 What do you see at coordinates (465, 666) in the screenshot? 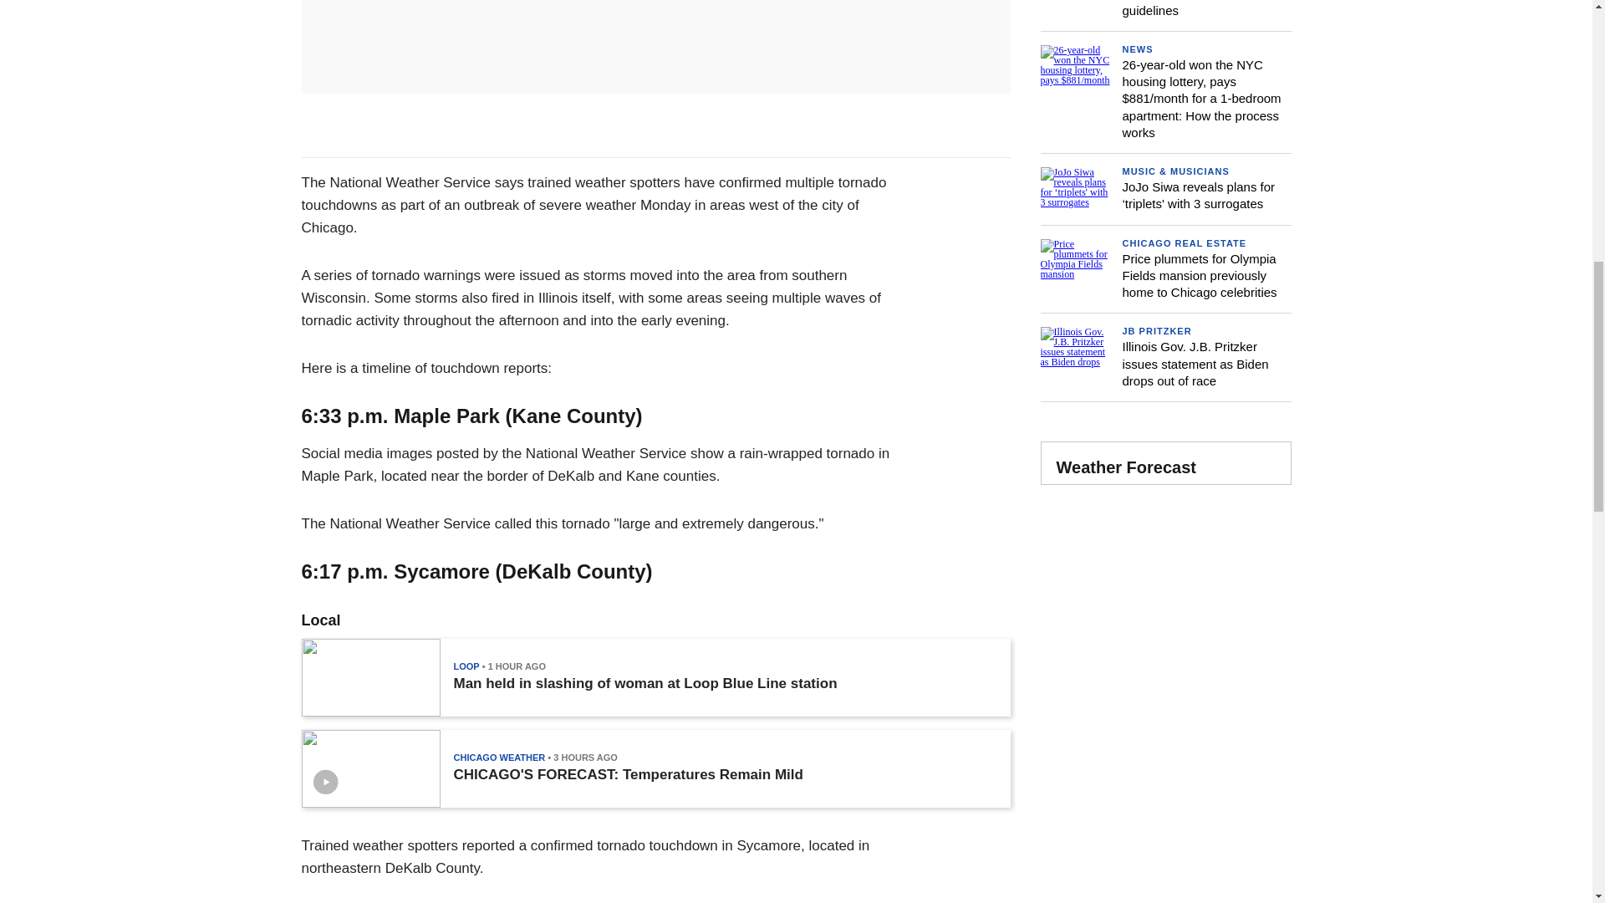
I see `LOOP` at bounding box center [465, 666].